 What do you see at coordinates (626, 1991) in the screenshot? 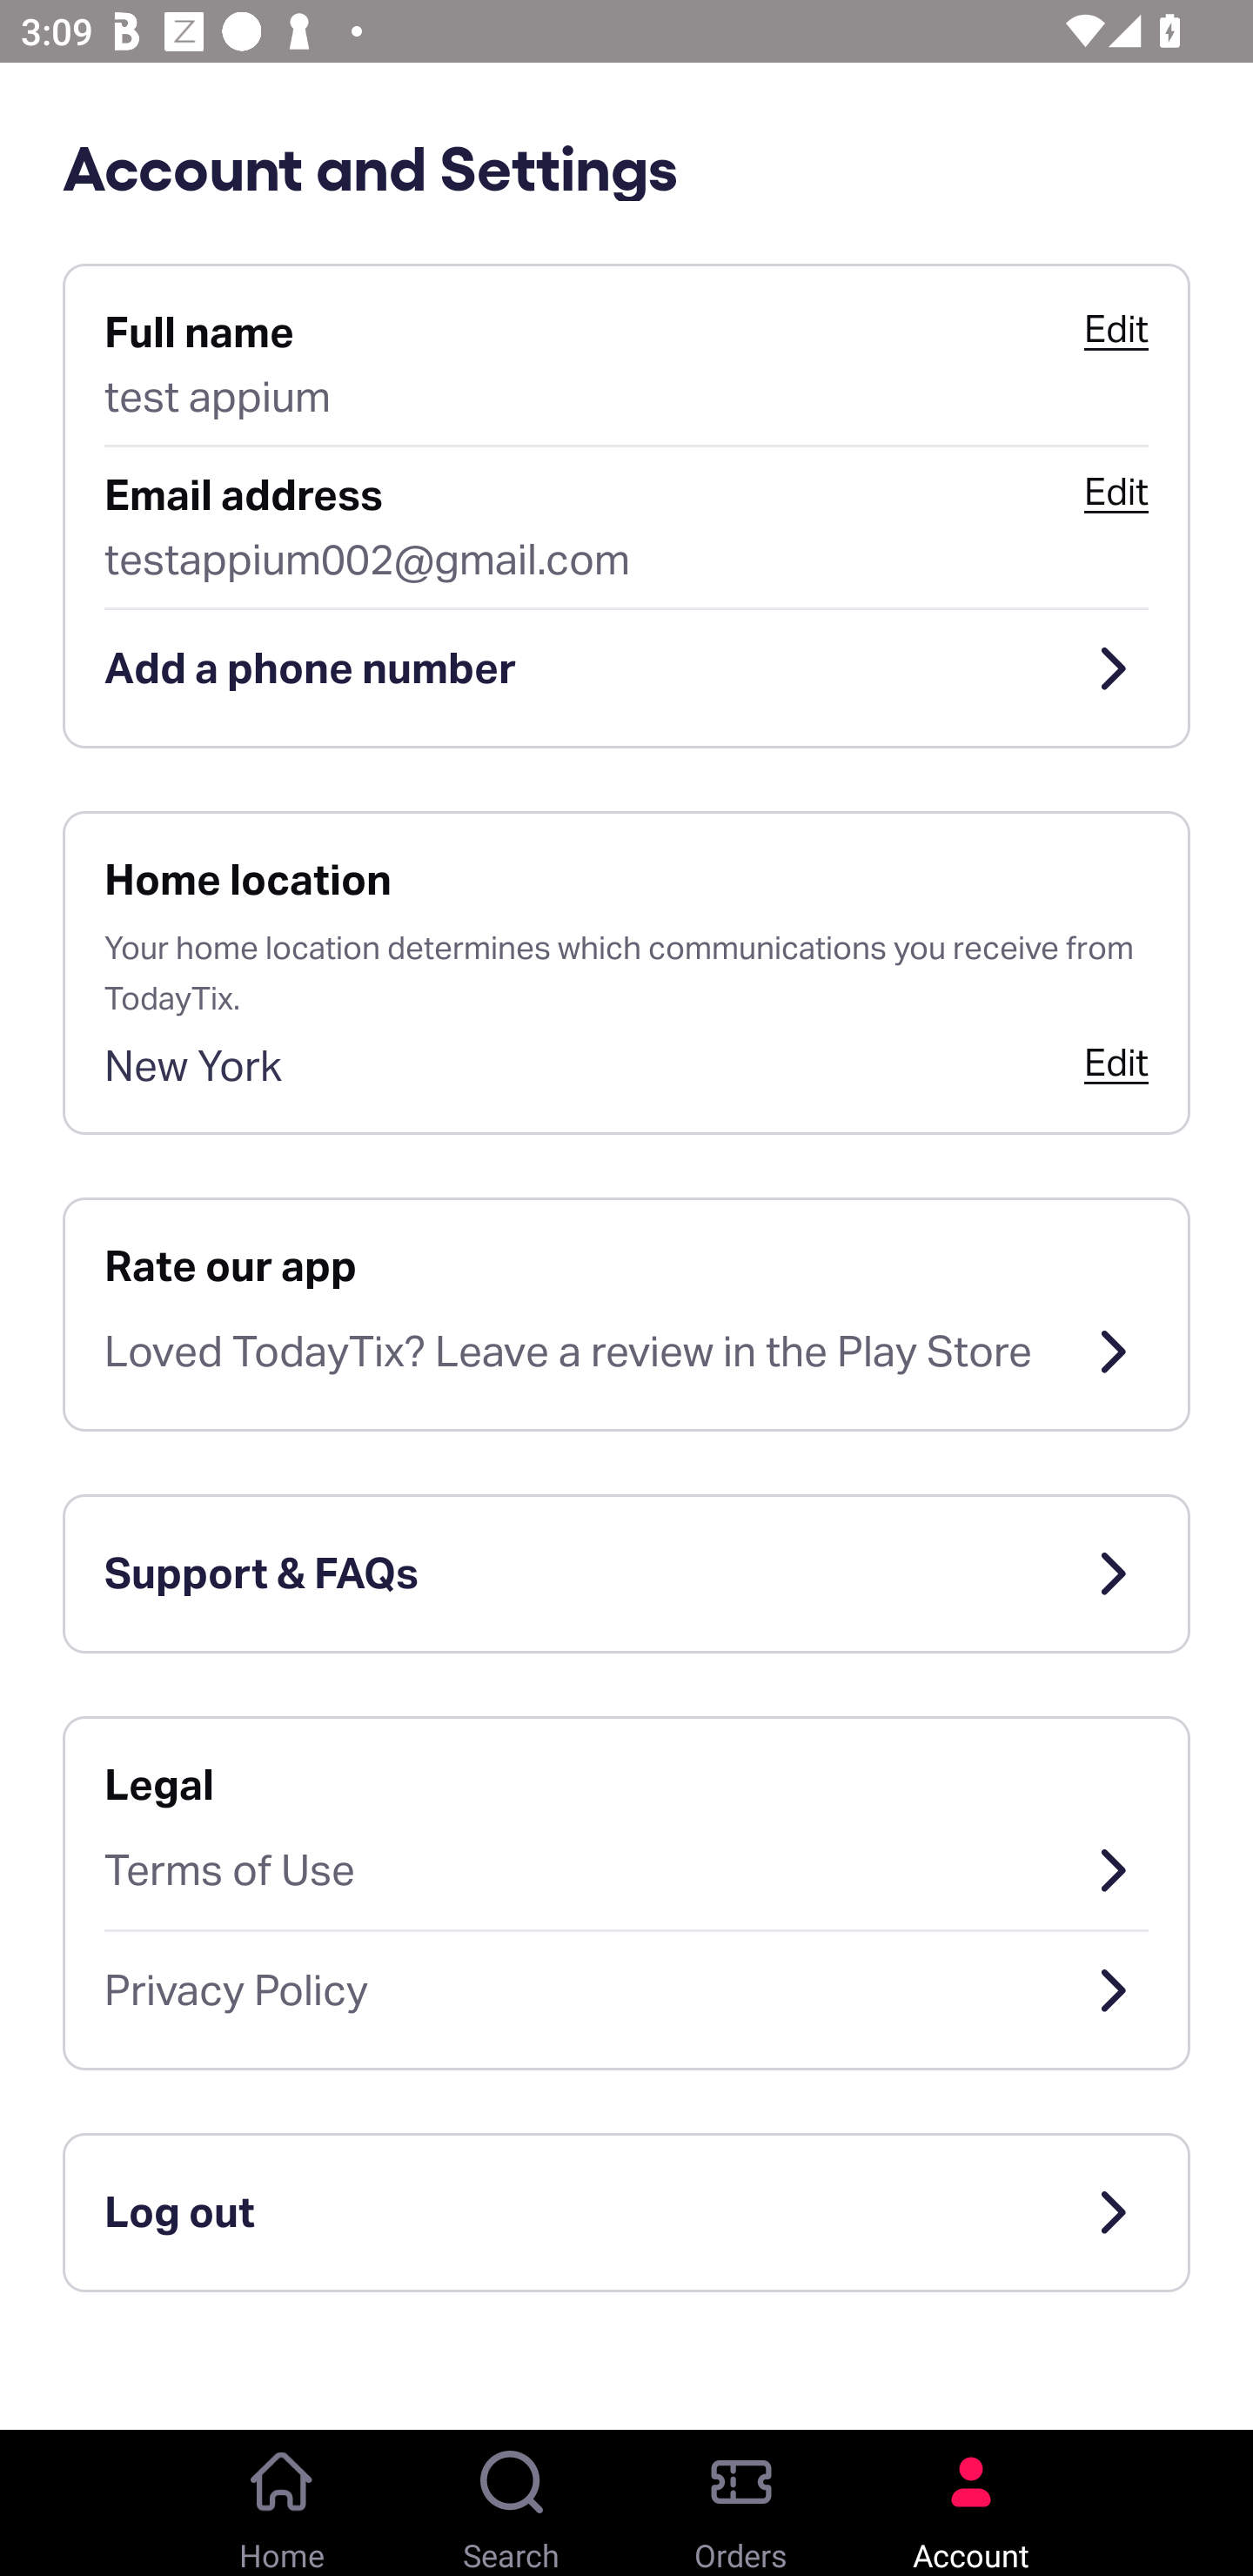
I see `Privacy Policy` at bounding box center [626, 1991].